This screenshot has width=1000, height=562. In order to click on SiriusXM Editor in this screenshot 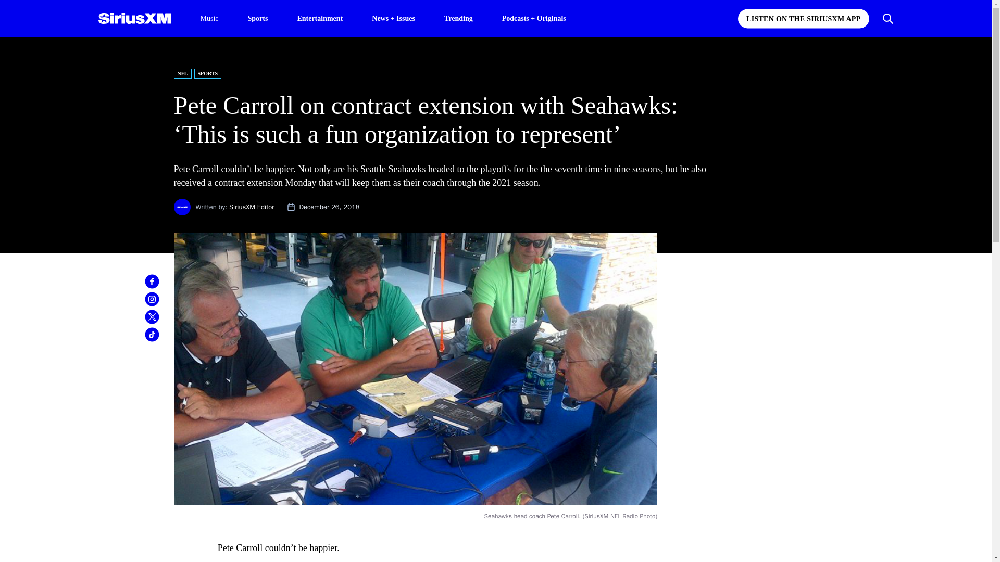, I will do `click(251, 207)`.